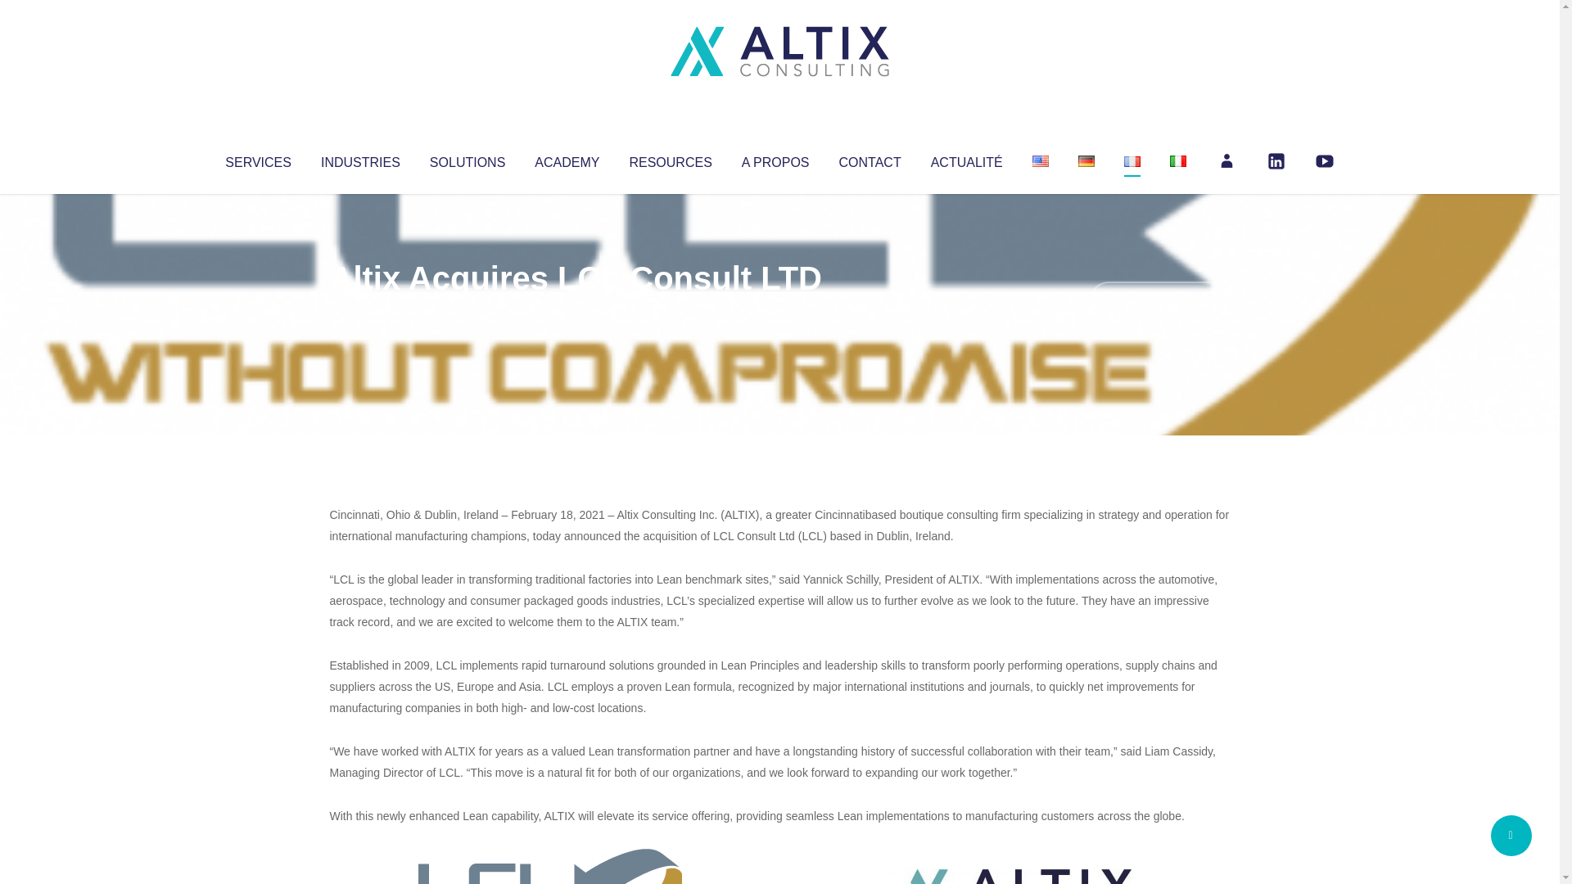 The height and width of the screenshot is (884, 1572). Describe the element at coordinates (1159, 300) in the screenshot. I see `No Comments` at that location.